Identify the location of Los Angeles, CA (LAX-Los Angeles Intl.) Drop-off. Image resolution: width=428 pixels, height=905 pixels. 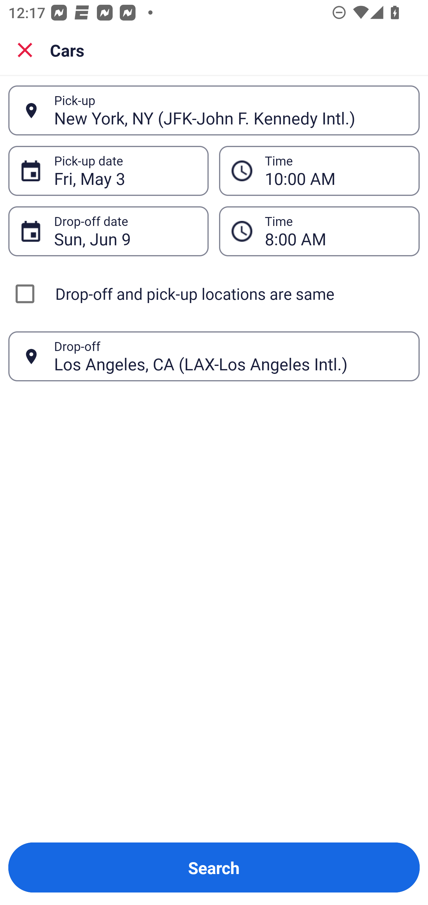
(214, 356).